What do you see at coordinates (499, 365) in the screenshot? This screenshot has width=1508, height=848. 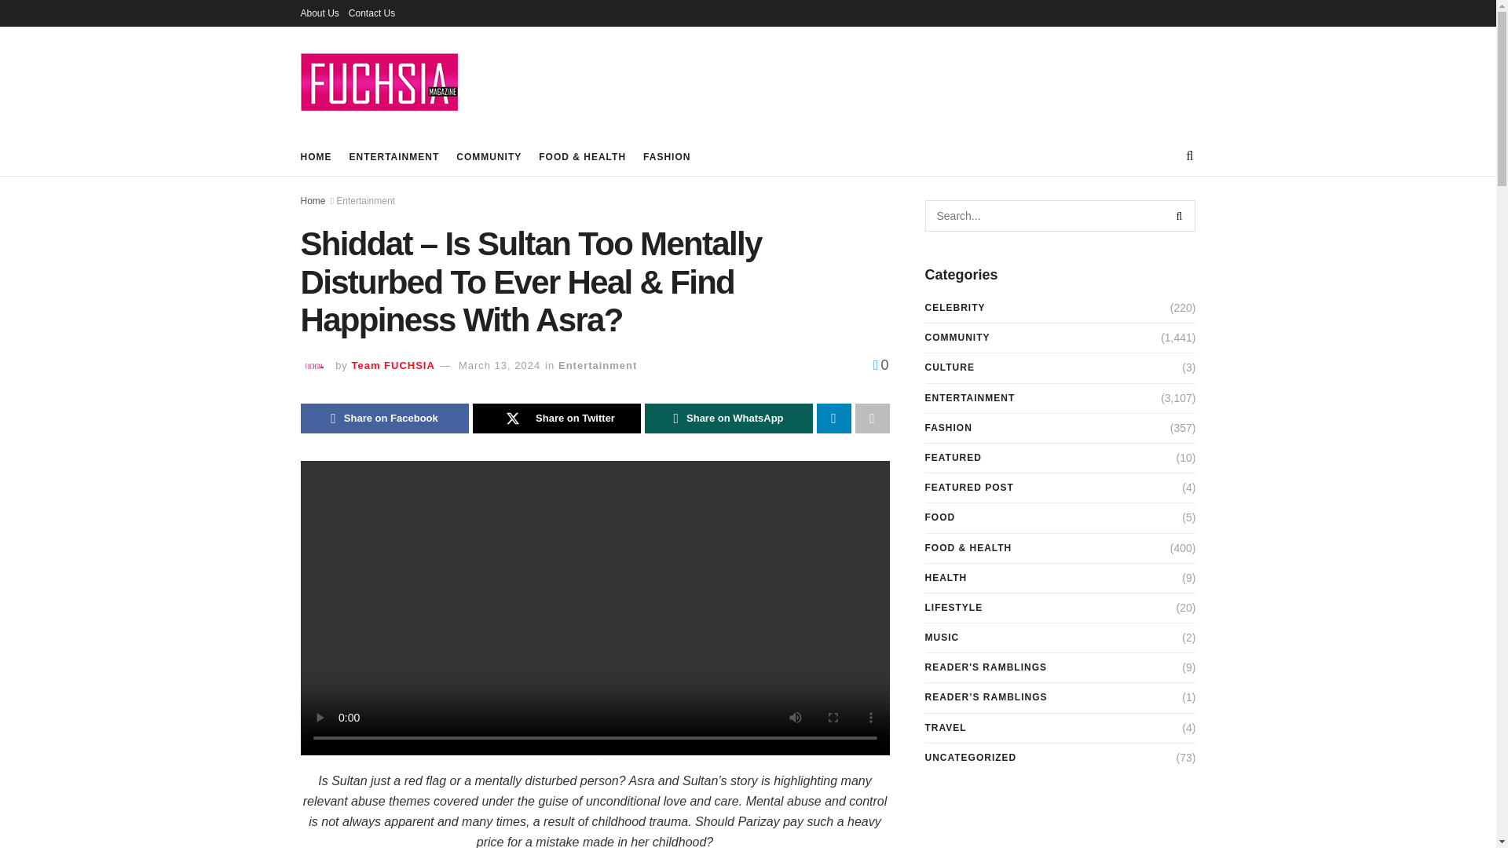 I see `March 13, 2024` at bounding box center [499, 365].